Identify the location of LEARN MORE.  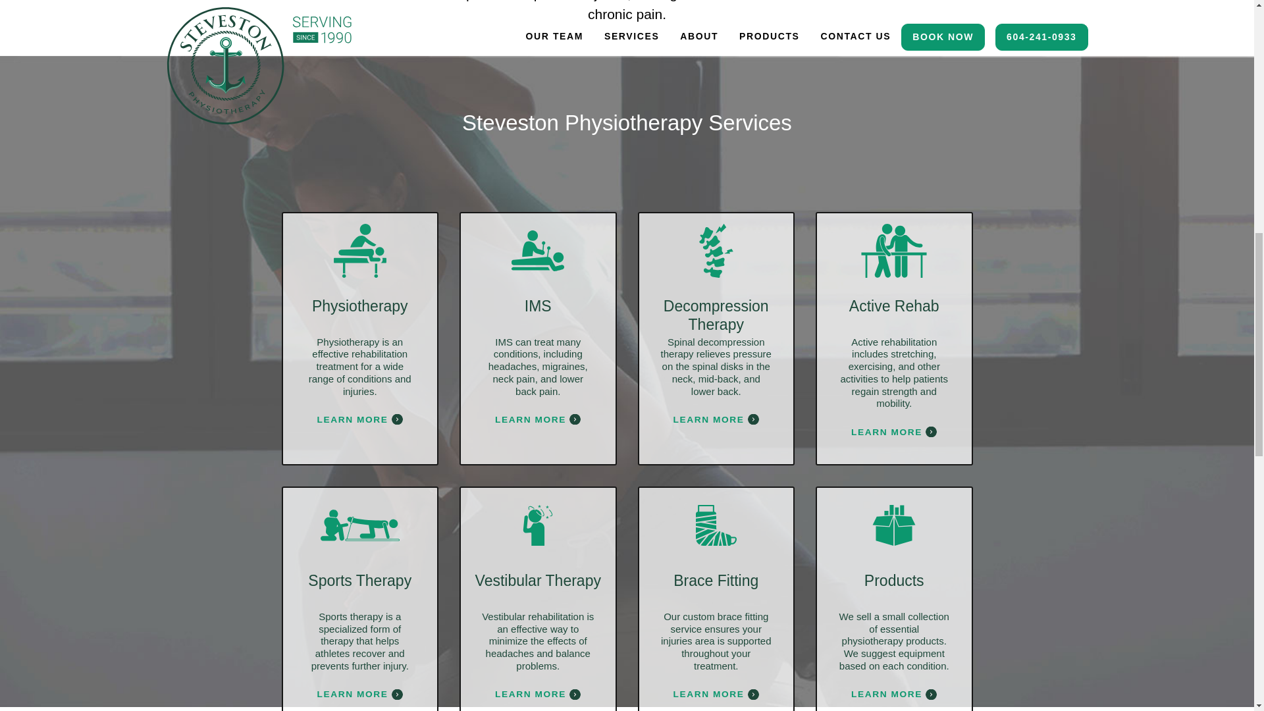
(716, 694).